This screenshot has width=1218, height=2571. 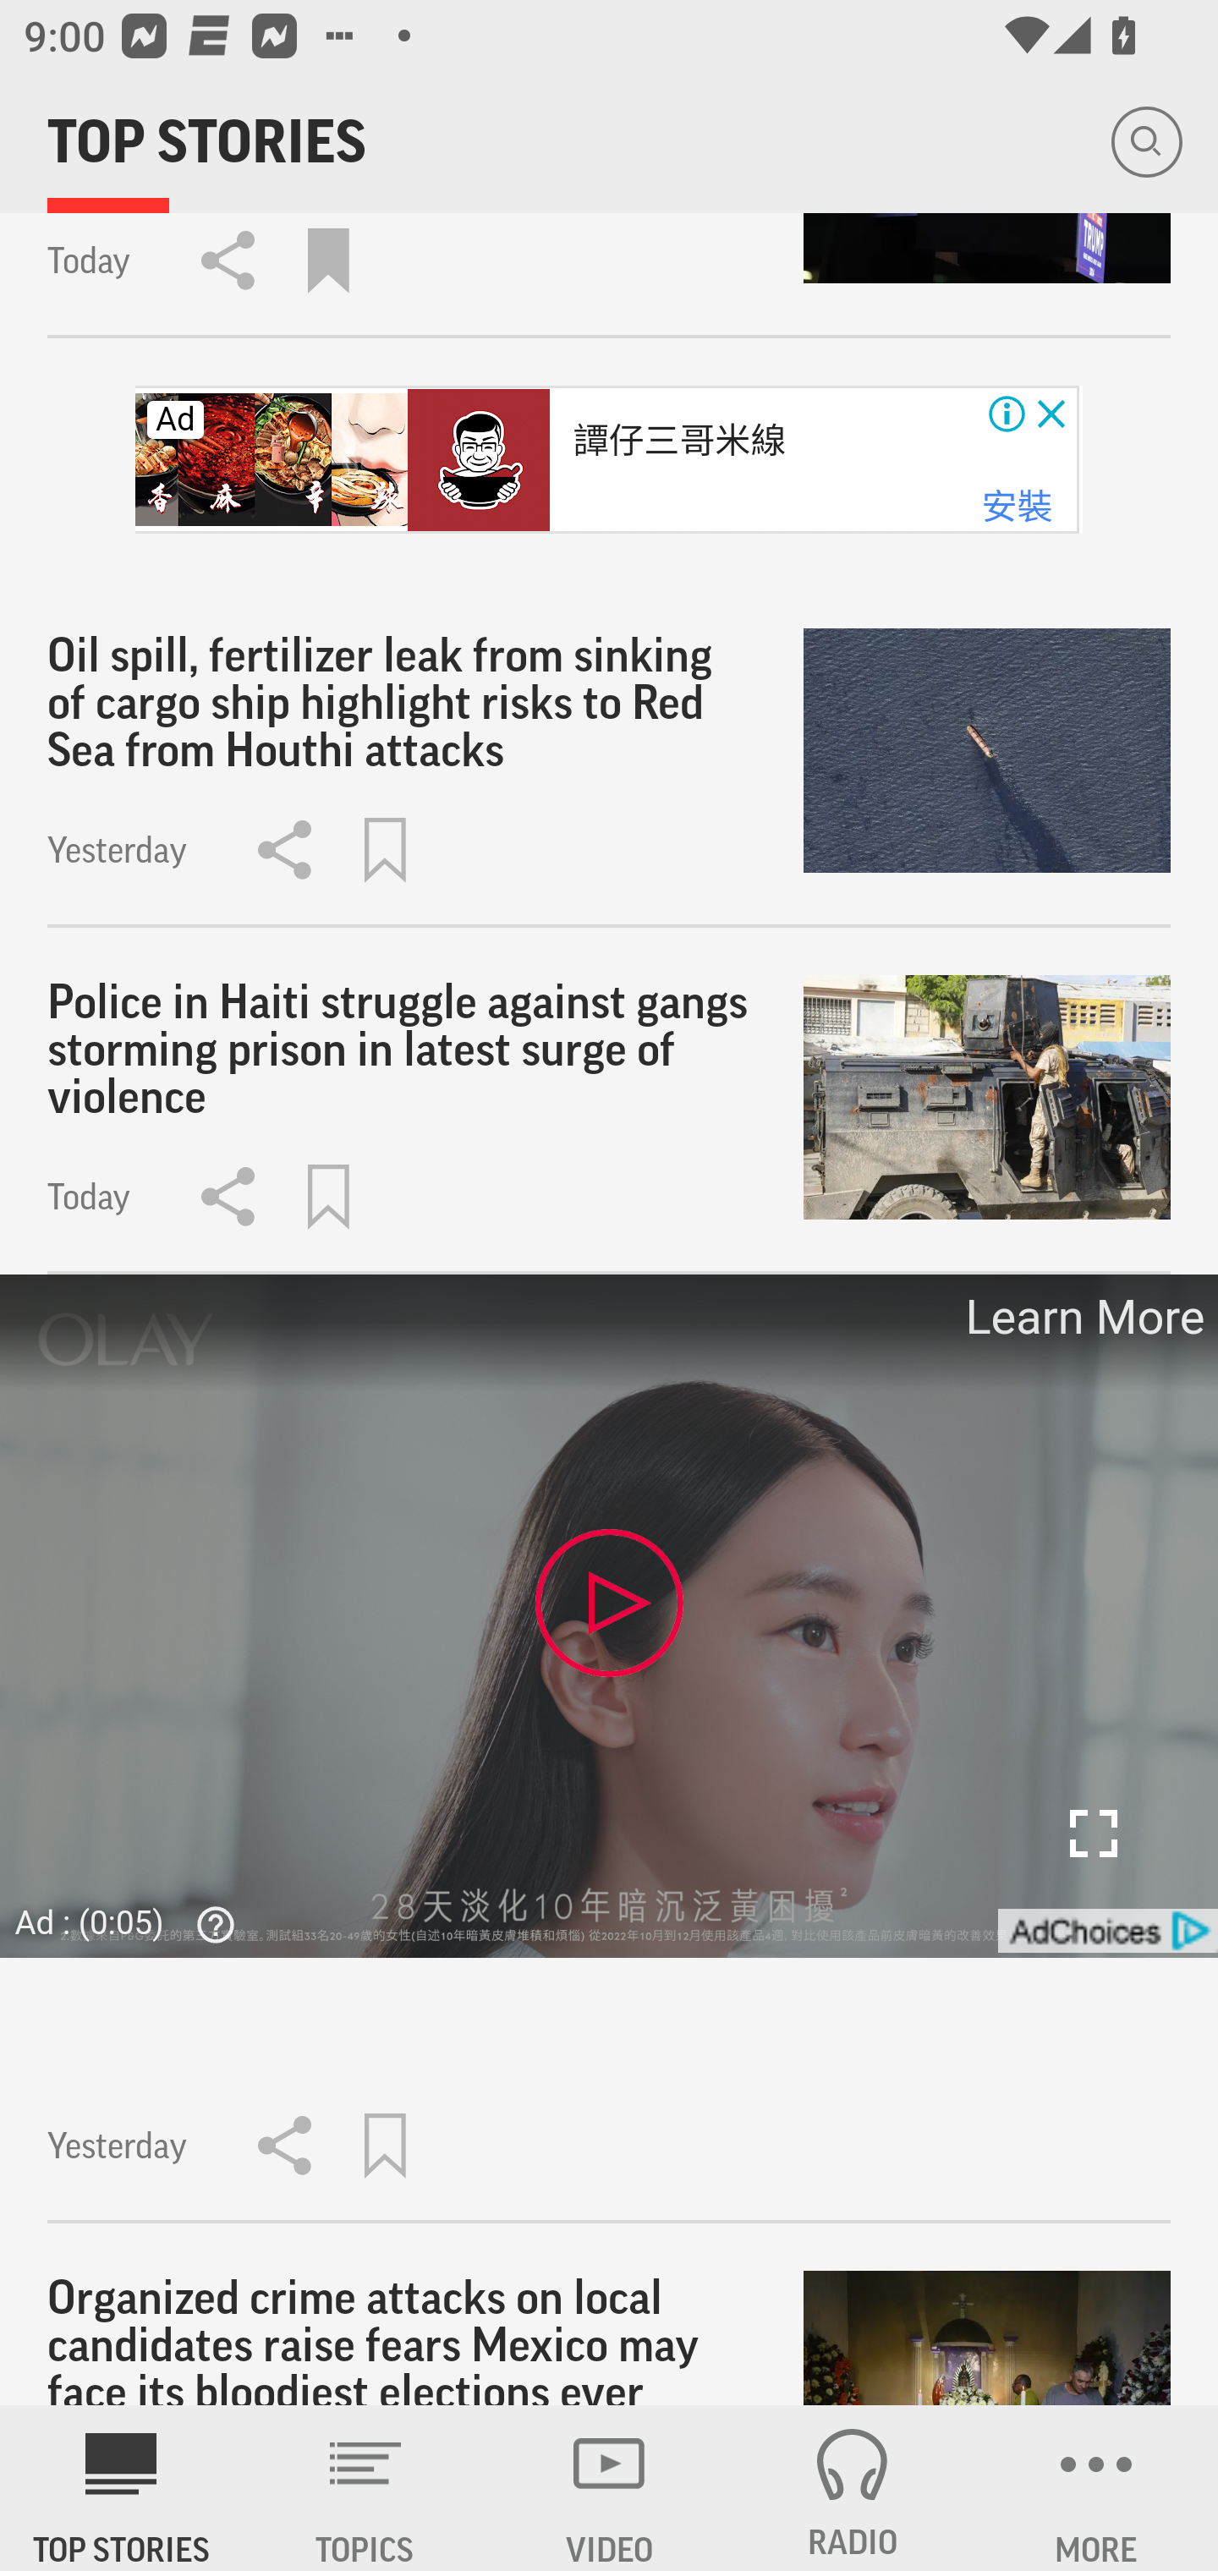 What do you see at coordinates (1017, 507) in the screenshot?
I see `安裝` at bounding box center [1017, 507].